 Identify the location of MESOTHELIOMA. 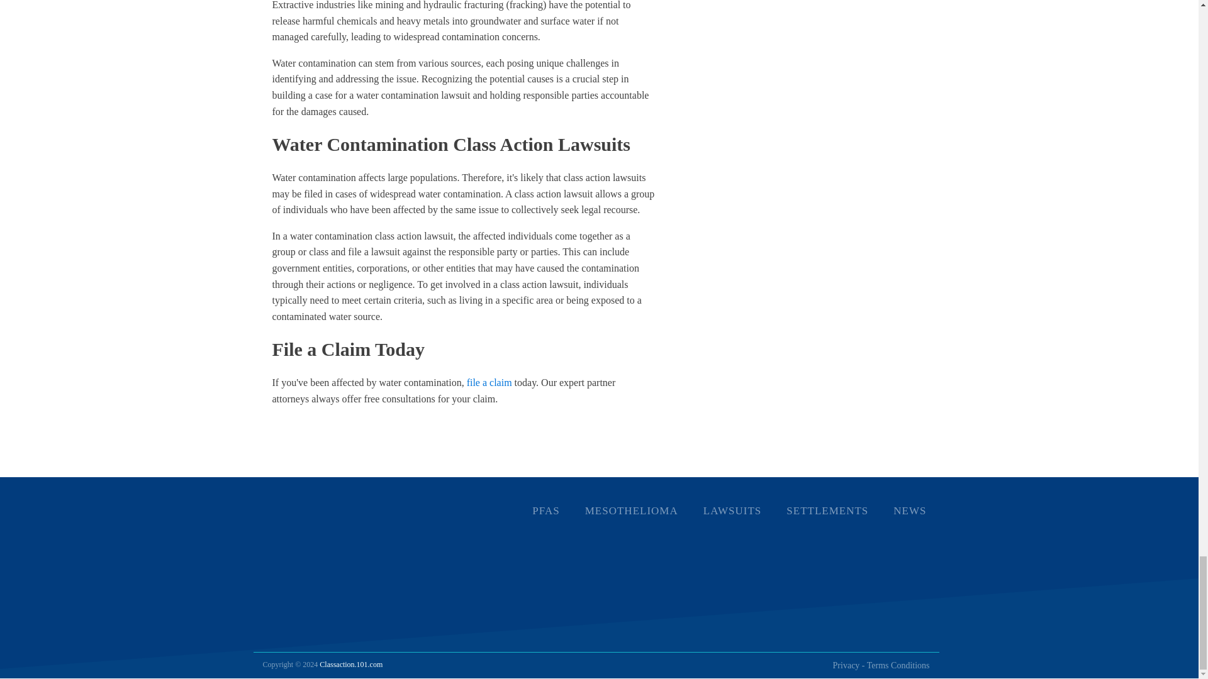
(632, 511).